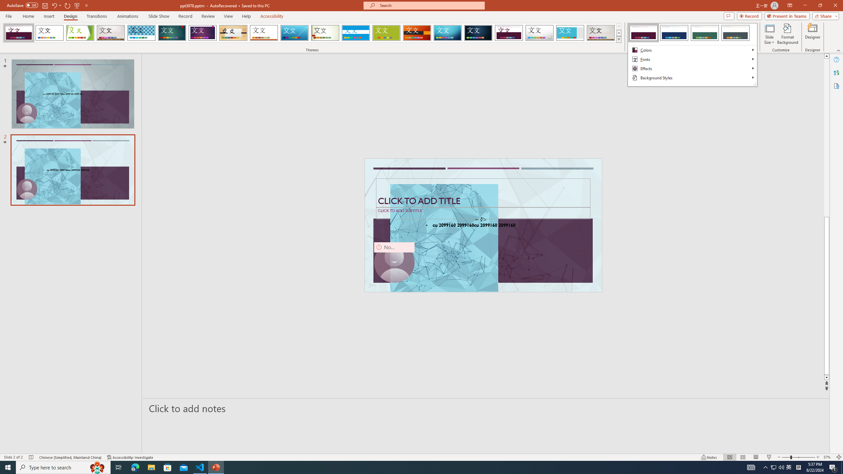 The image size is (843, 474). Describe the element at coordinates (827, 138) in the screenshot. I see `Page up` at that location.